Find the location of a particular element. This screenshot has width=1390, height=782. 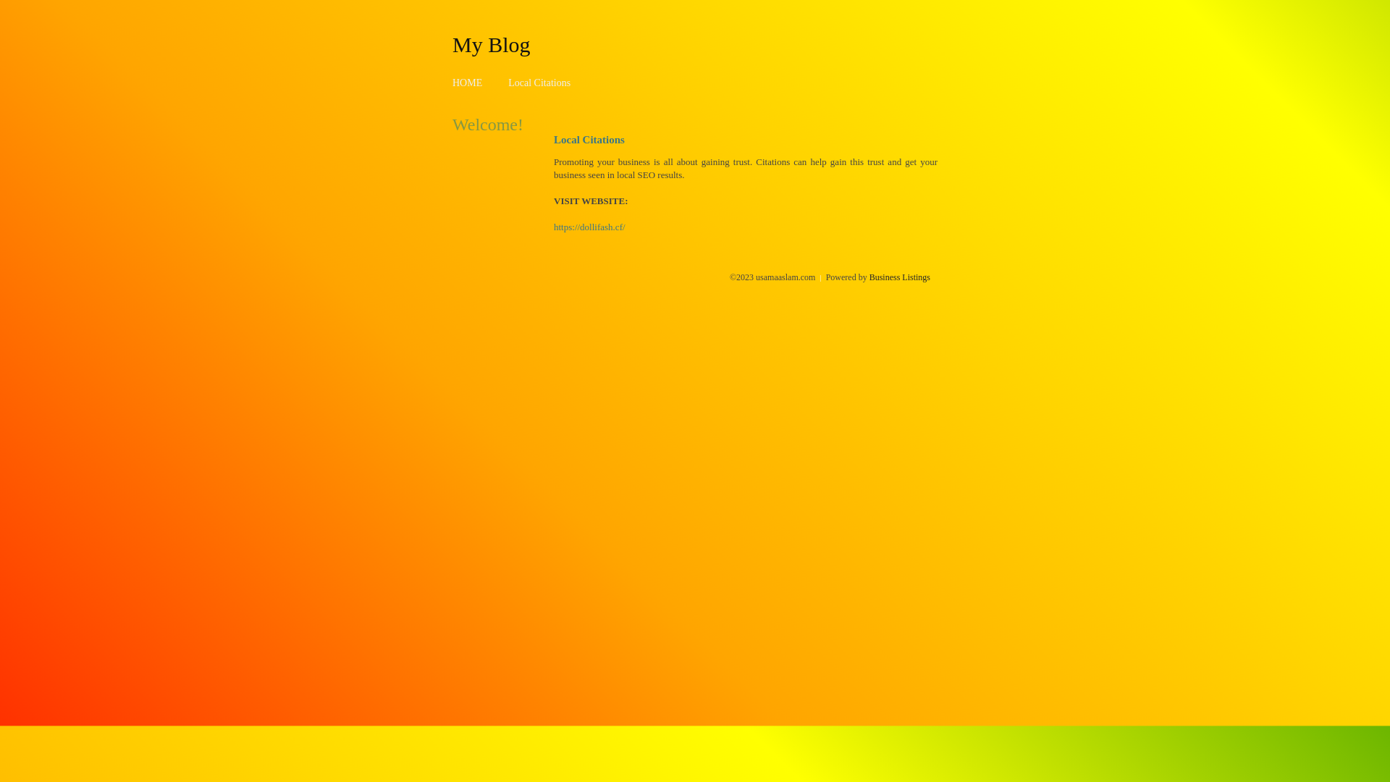

Business Listings is located at coordinates (900, 277).